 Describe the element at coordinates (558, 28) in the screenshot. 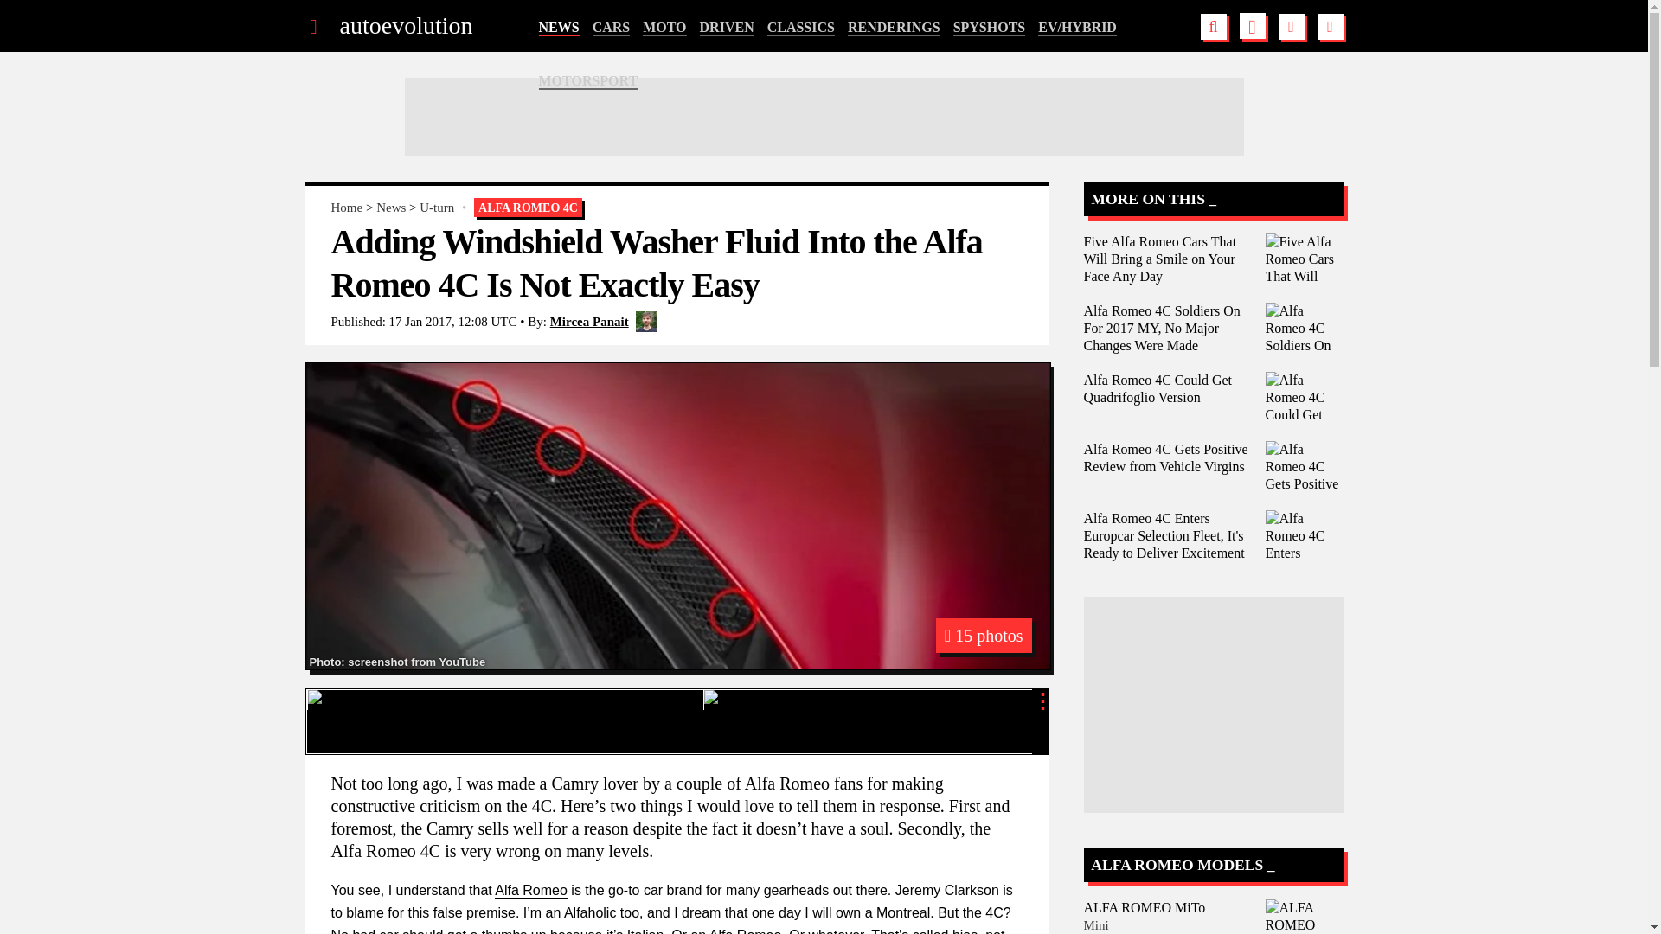

I see `NEWS` at that location.